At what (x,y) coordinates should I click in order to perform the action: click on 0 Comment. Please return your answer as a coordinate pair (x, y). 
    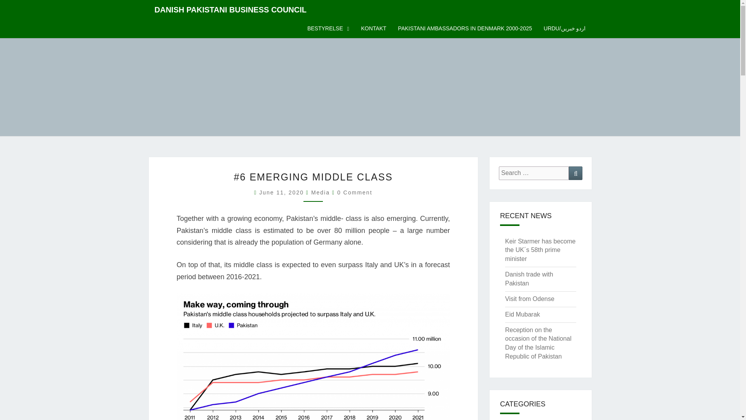
    Looking at the image, I should click on (354, 192).